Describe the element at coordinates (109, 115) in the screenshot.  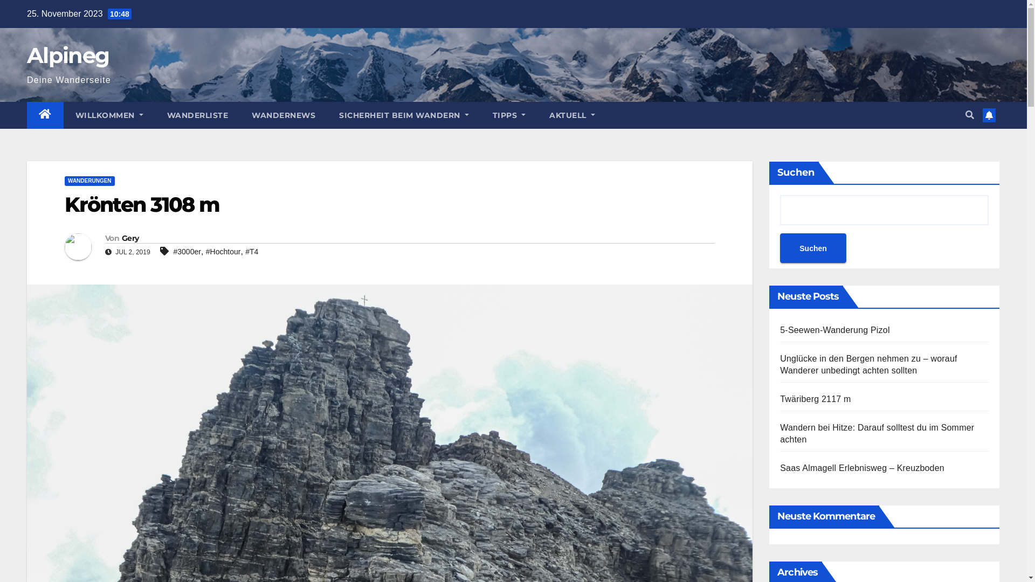
I see `WILLKOMMEN` at that location.